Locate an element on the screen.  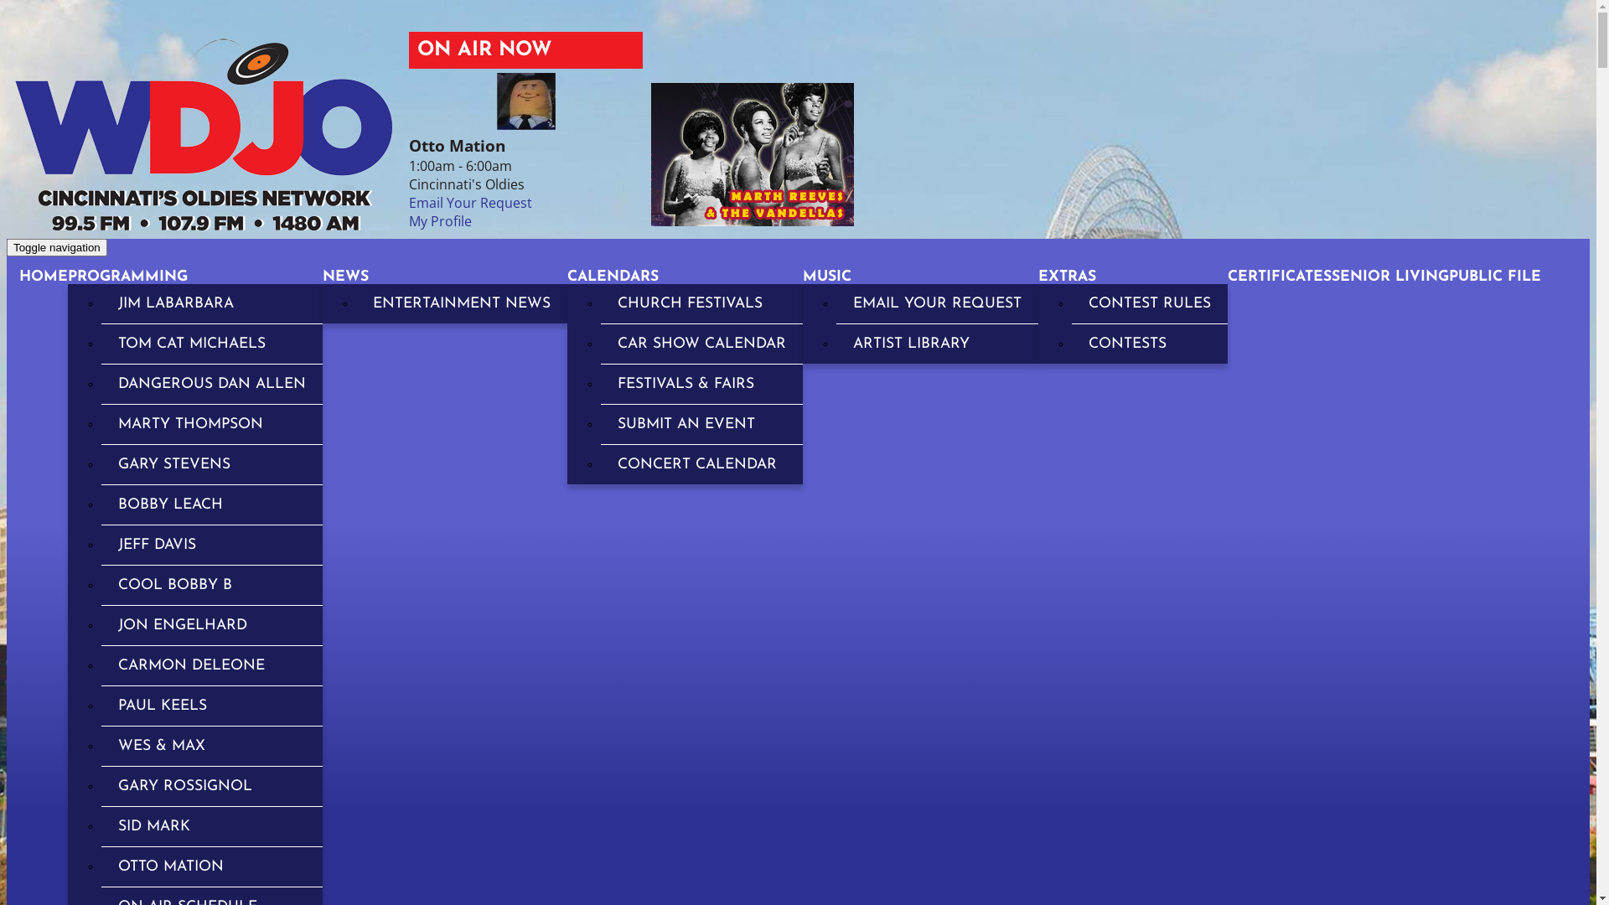
SENIOR LIVING is located at coordinates (1390, 277).